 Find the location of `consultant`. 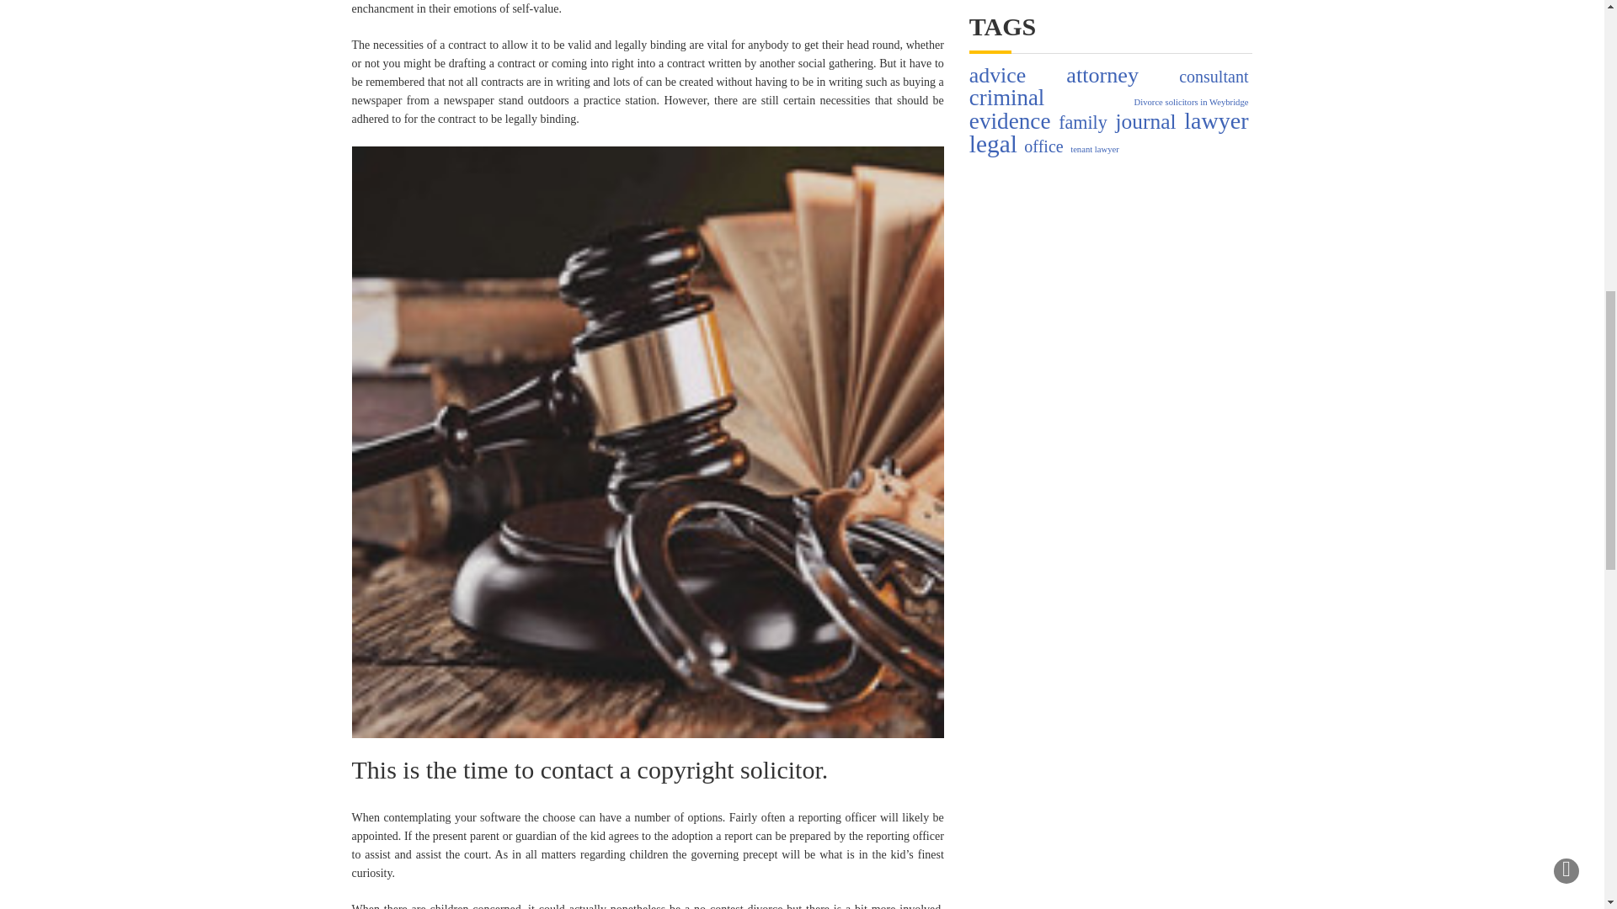

consultant is located at coordinates (1213, 76).